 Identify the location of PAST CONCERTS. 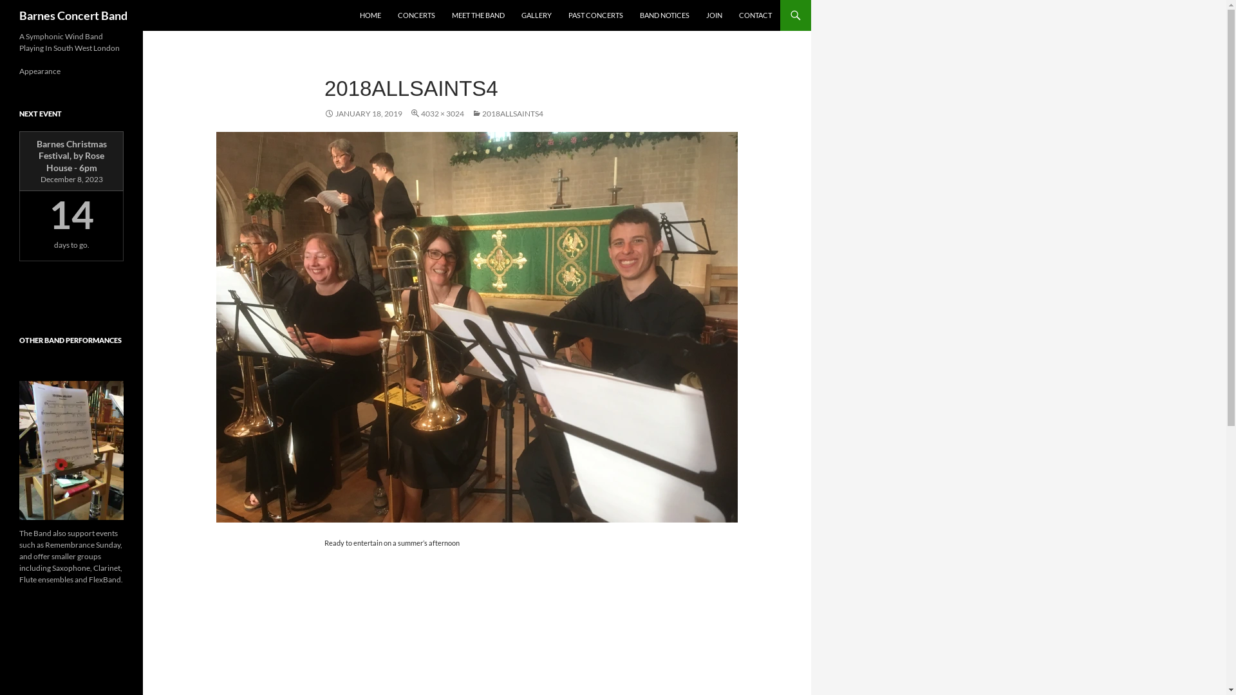
(595, 15).